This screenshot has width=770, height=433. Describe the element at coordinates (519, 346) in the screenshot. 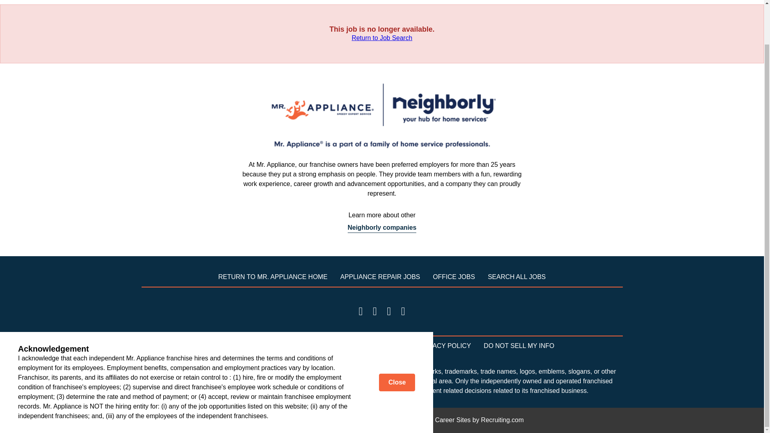

I see `DO NOT SELL MY INFO` at that location.